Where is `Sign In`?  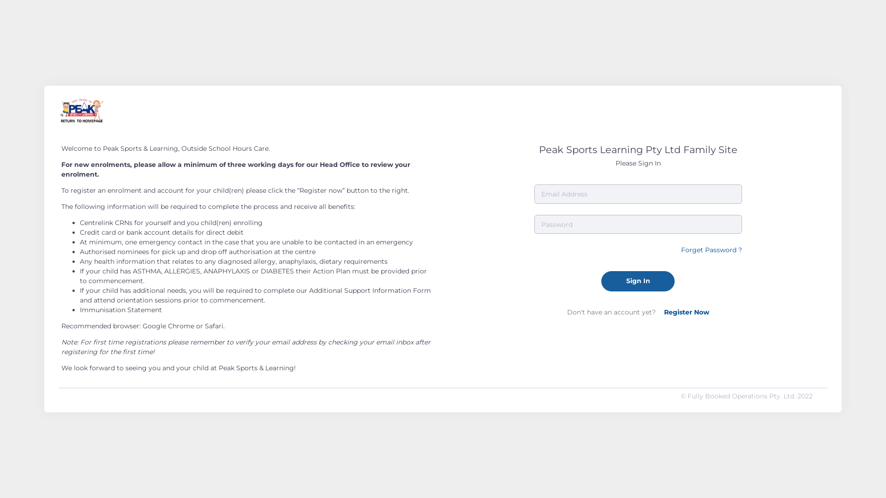 Sign In is located at coordinates (638, 281).